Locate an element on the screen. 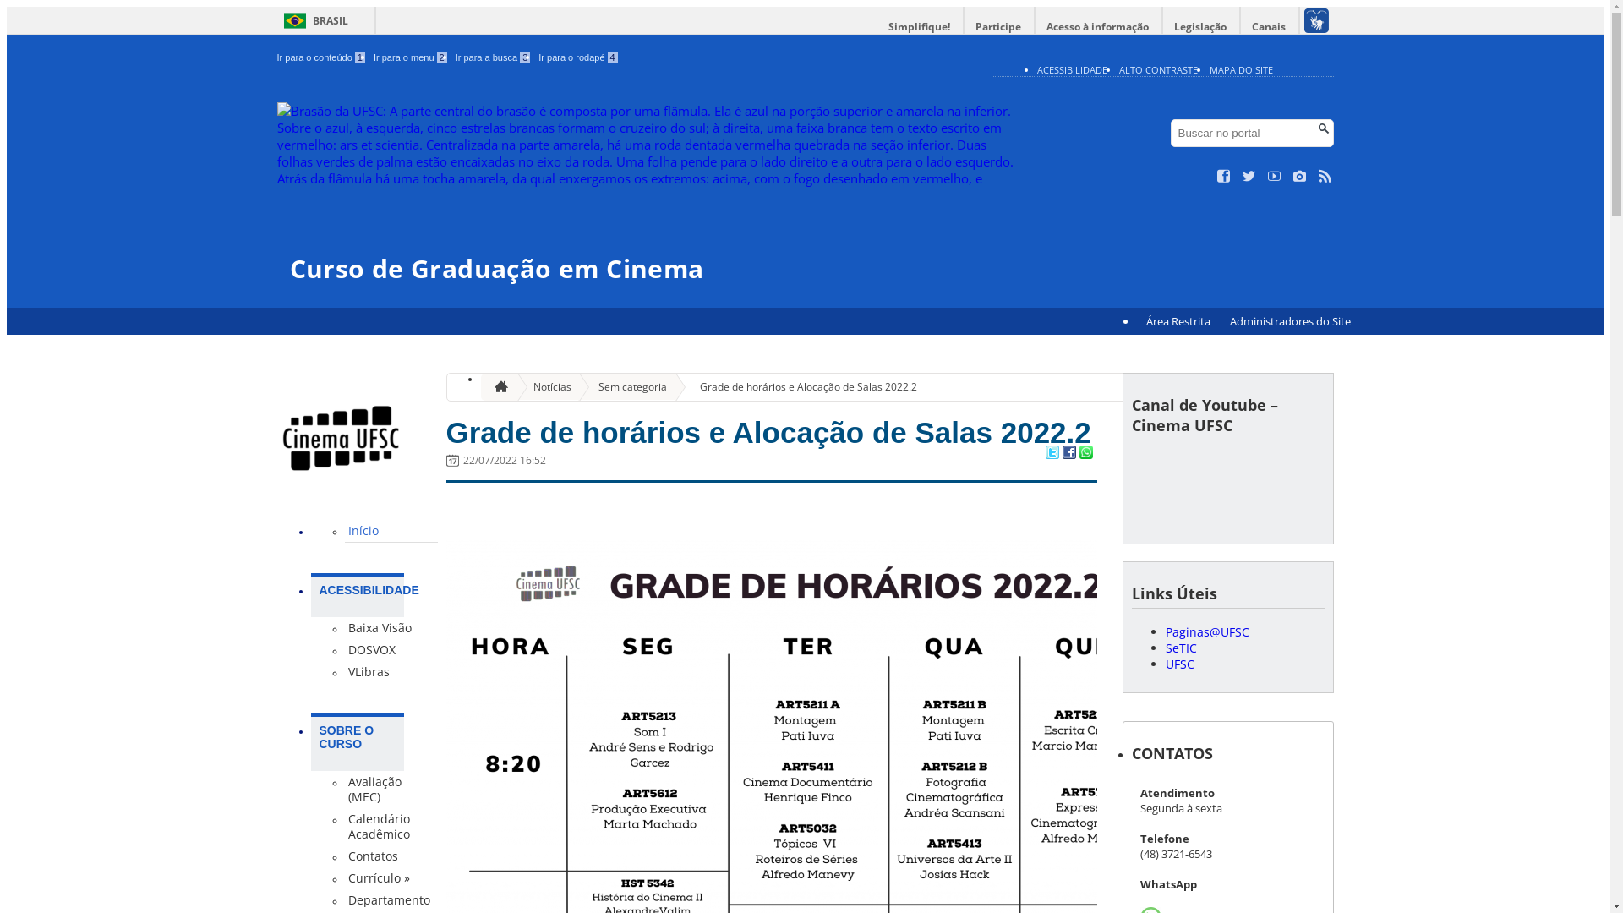  Curta no Facebook is located at coordinates (1224, 177).